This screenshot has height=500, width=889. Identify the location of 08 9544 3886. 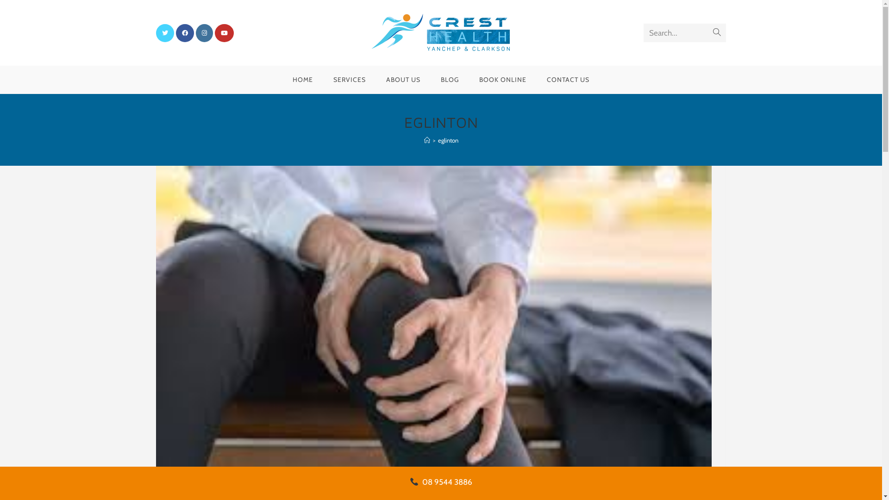
(447, 482).